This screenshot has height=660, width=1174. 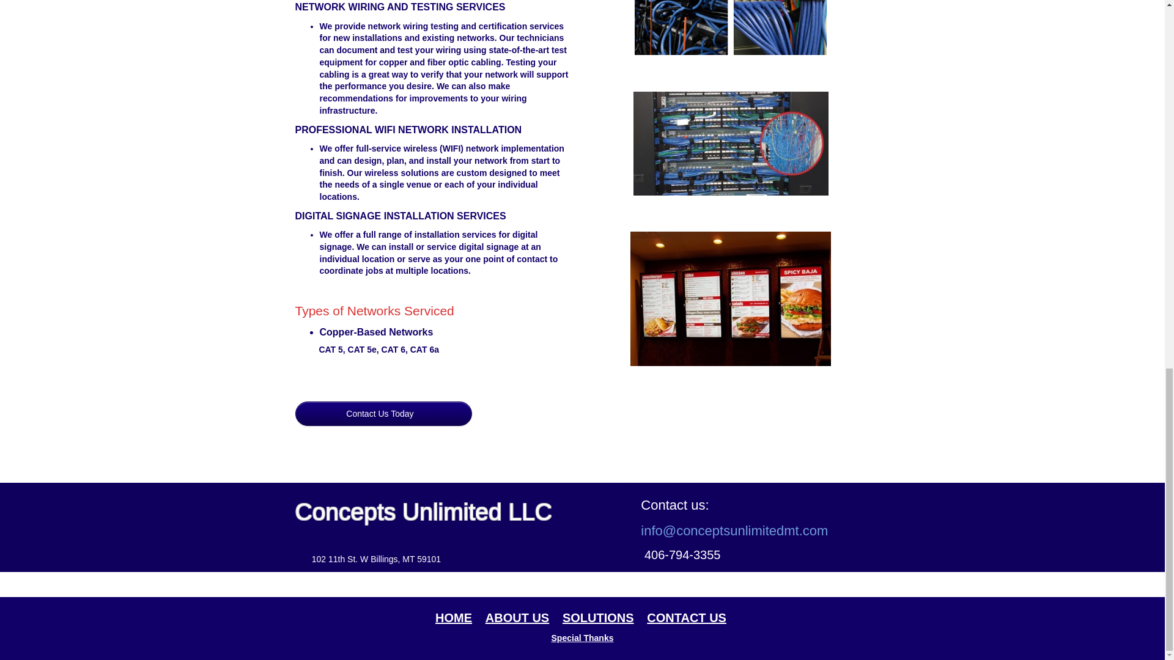 What do you see at coordinates (383, 413) in the screenshot?
I see `           Contact Us Today              ` at bounding box center [383, 413].